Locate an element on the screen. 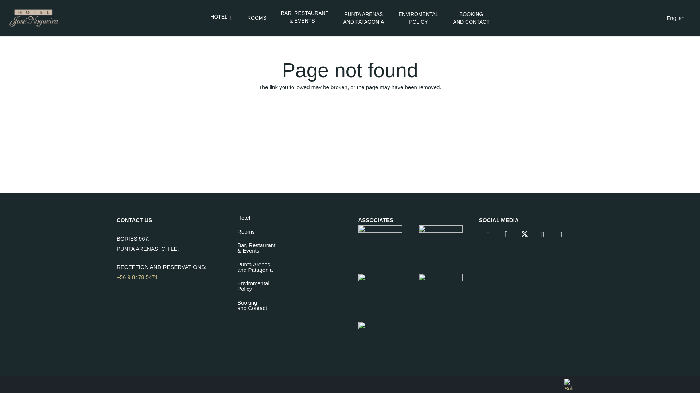 The height and width of the screenshot is (393, 700). ROOMS is located at coordinates (244, 218).